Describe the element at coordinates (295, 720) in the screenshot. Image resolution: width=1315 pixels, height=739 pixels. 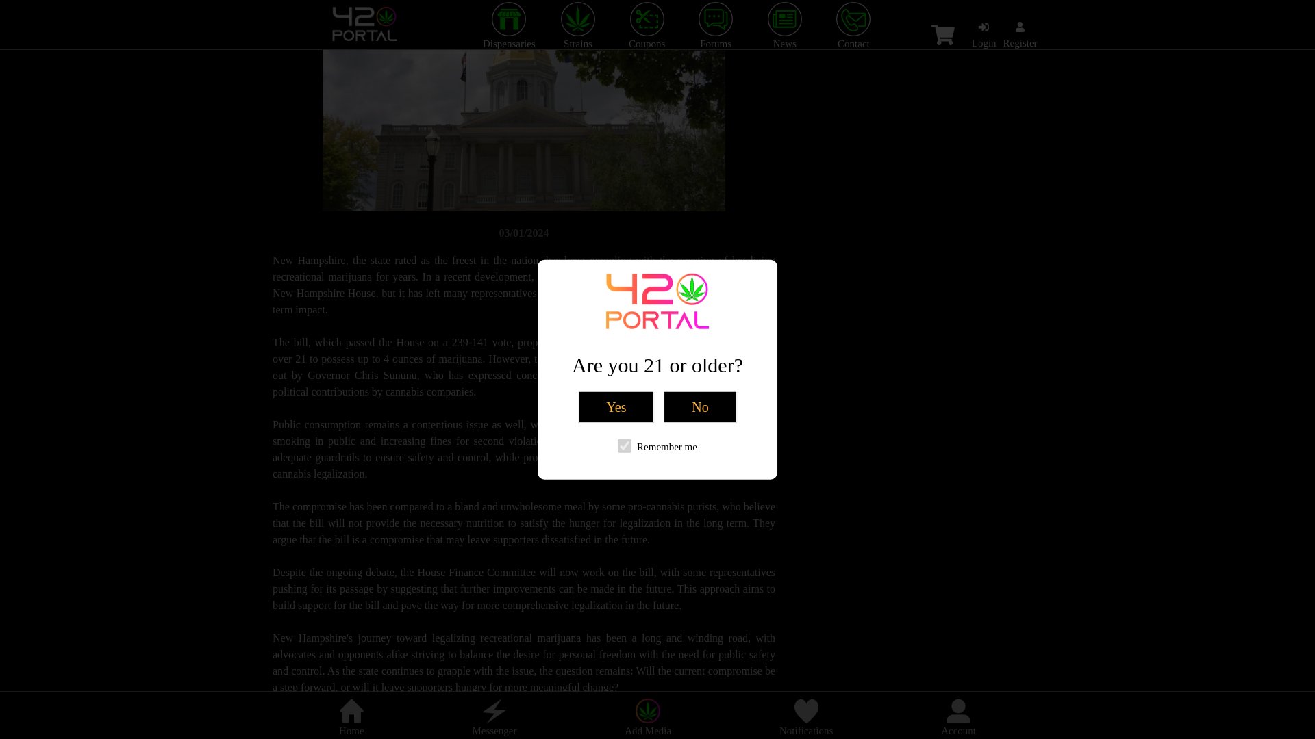
I see `Reference` at that location.